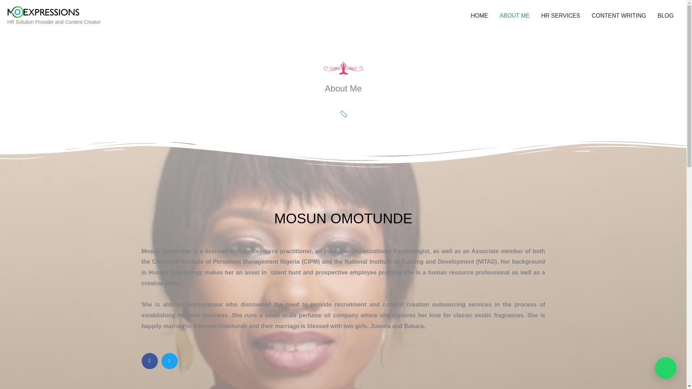  Describe the element at coordinates (561, 15) in the screenshot. I see `HR SERVICES` at that location.